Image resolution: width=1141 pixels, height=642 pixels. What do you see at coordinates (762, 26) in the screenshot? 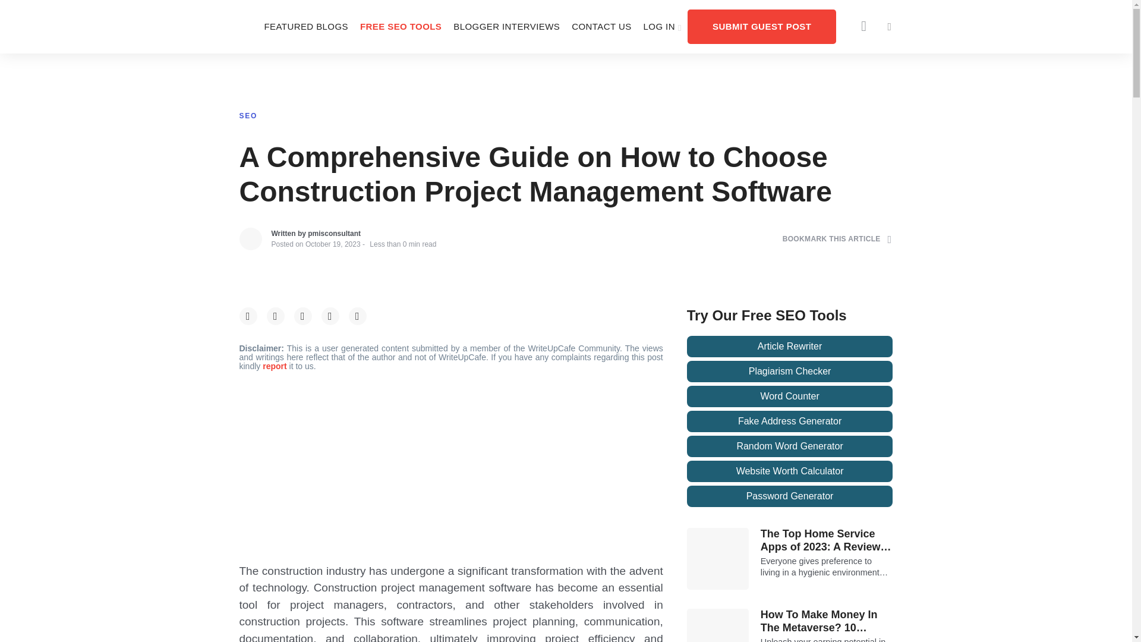
I see `SUBMIT GUEST POST` at bounding box center [762, 26].